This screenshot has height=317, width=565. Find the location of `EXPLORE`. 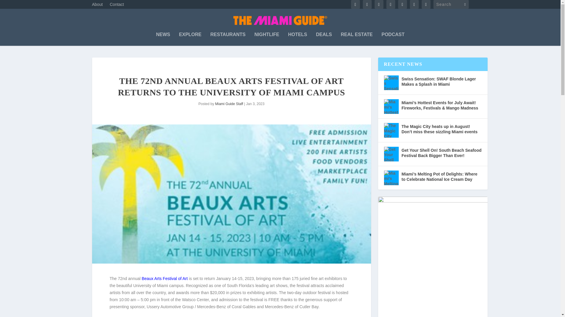

EXPLORE is located at coordinates (190, 39).